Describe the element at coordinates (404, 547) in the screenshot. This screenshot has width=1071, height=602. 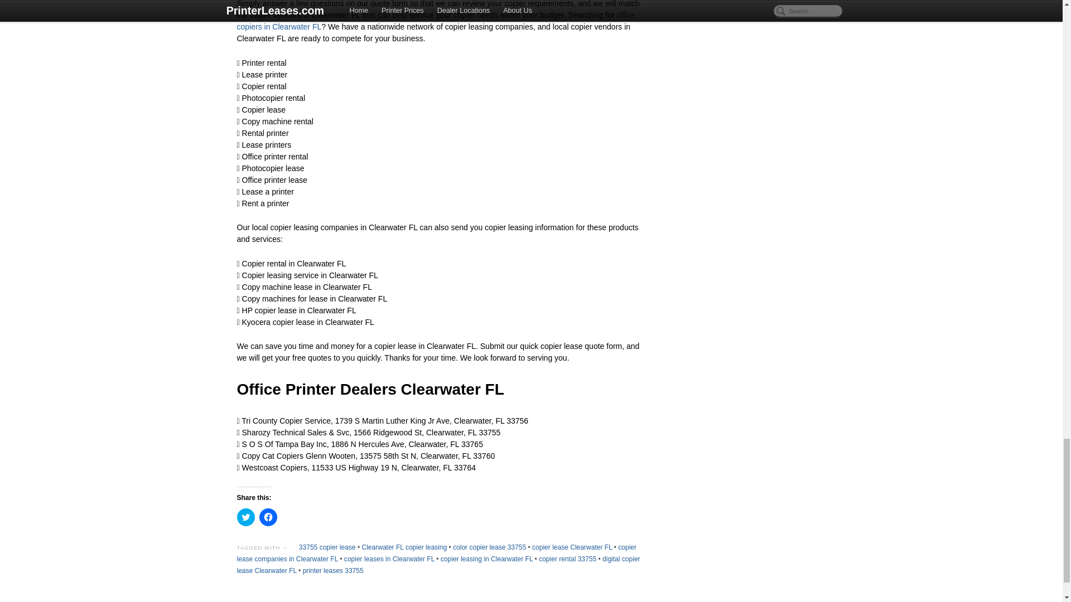
I see `Clearwater FL copier leasing` at that location.